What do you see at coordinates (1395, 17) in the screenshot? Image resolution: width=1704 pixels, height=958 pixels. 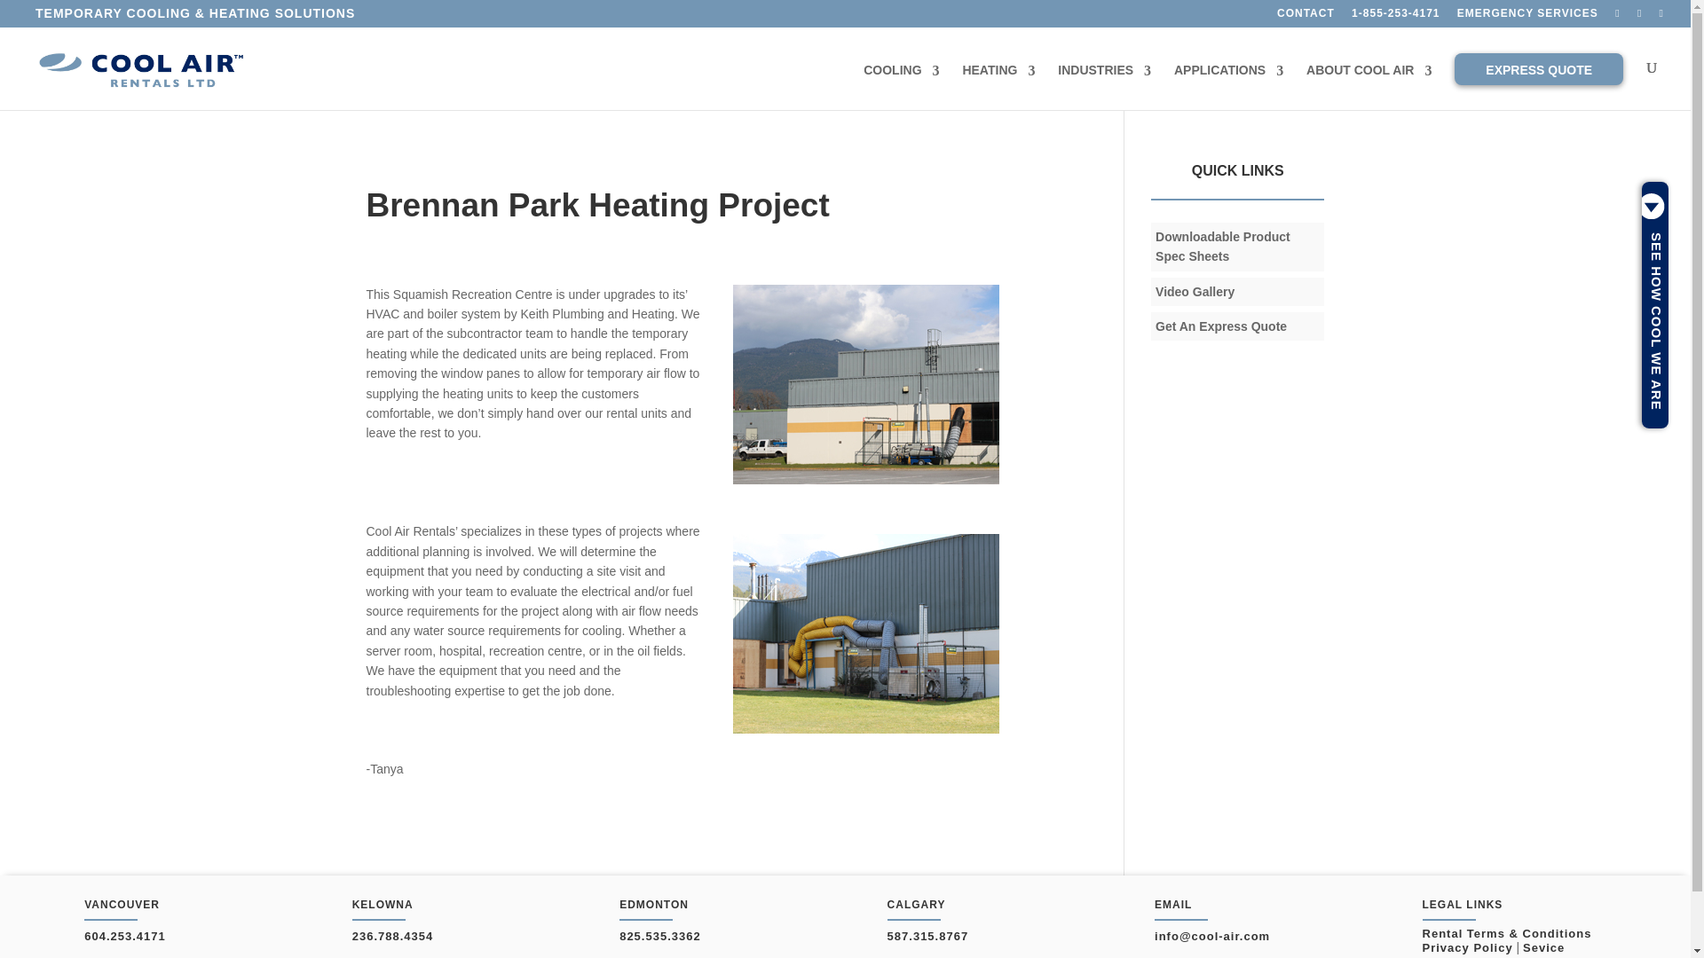 I see `1-855-253-4171` at bounding box center [1395, 17].